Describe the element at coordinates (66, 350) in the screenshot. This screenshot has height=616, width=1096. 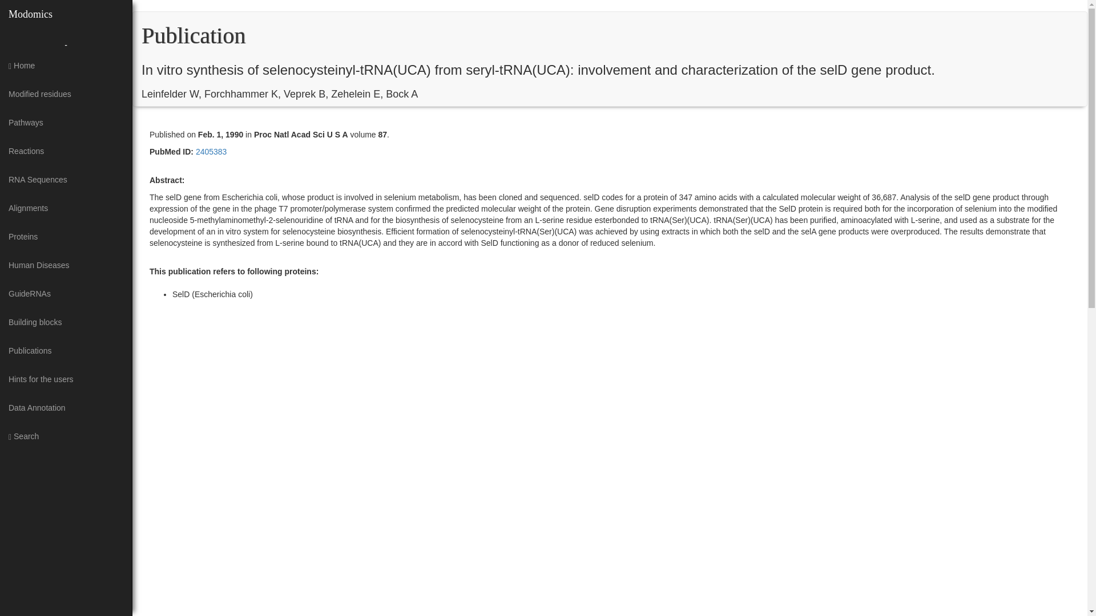
I see `Publications` at that location.